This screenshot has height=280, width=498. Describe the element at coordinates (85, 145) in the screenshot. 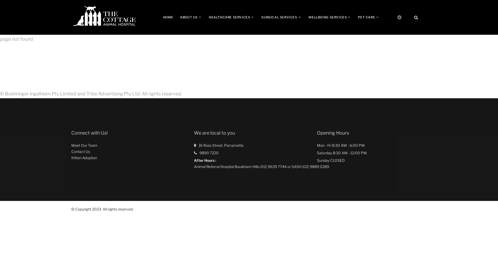

I see `Meet Our Team` at that location.